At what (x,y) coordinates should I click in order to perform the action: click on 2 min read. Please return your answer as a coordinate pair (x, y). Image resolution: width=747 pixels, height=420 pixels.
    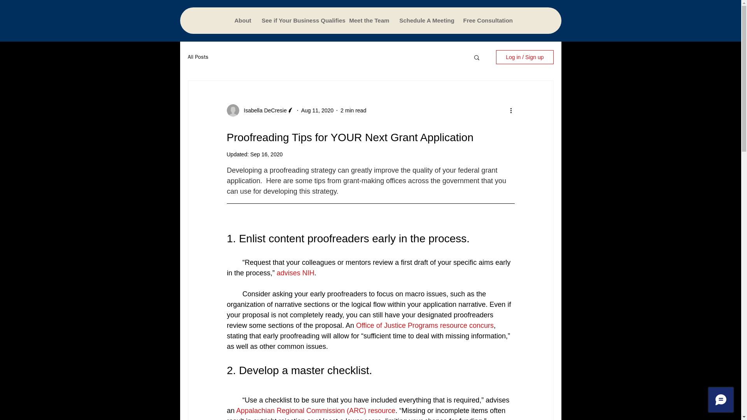
    Looking at the image, I should click on (353, 110).